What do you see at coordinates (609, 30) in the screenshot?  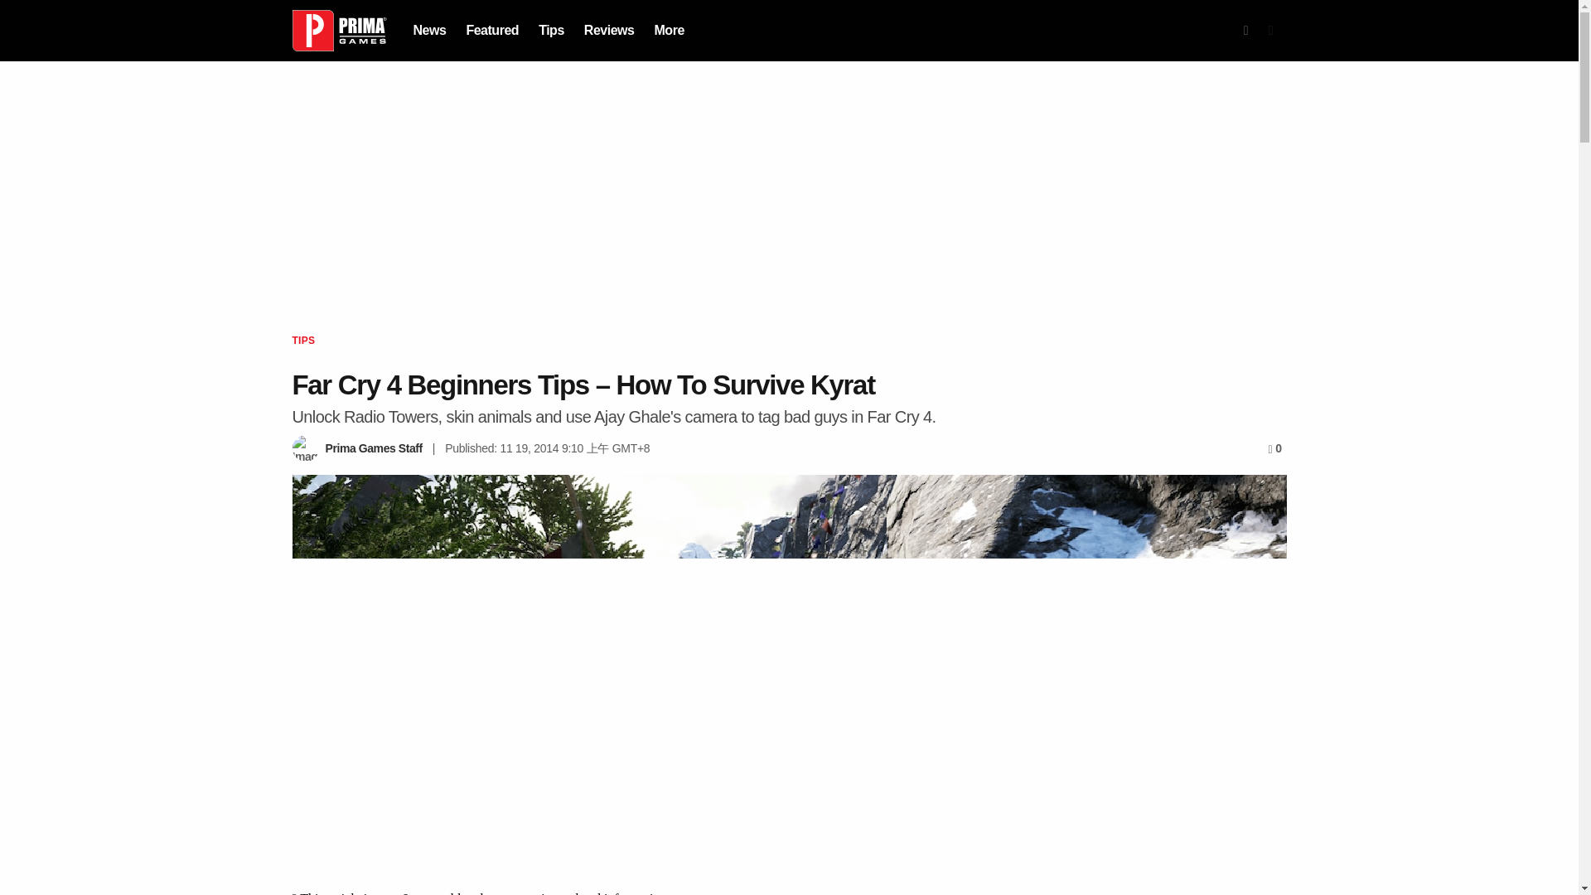 I see `Reviews` at bounding box center [609, 30].